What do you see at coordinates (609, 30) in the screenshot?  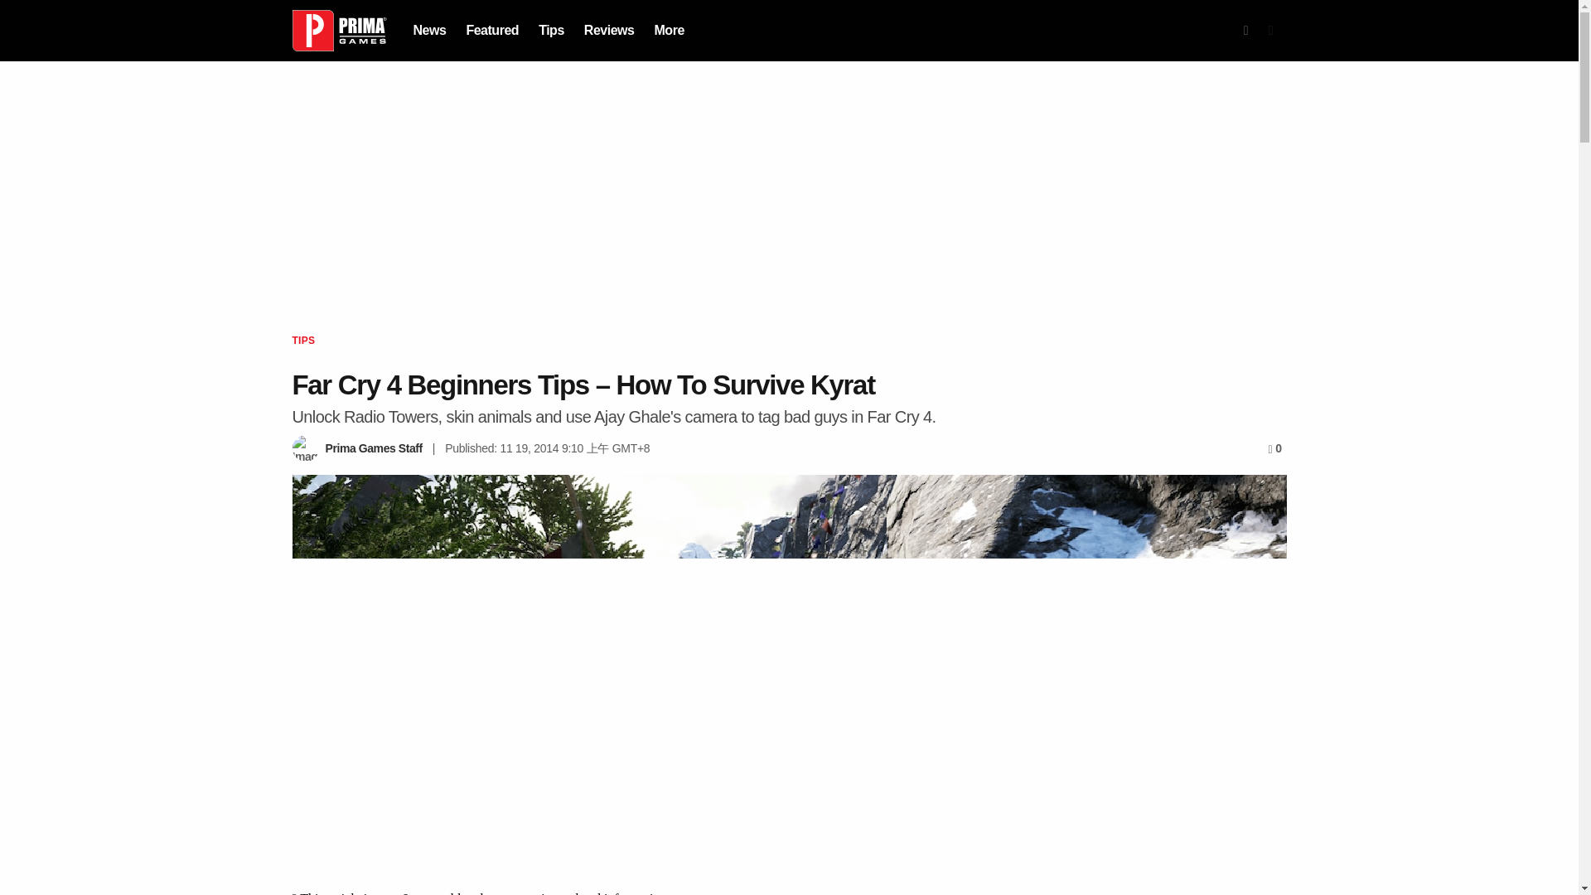 I see `Reviews` at bounding box center [609, 30].